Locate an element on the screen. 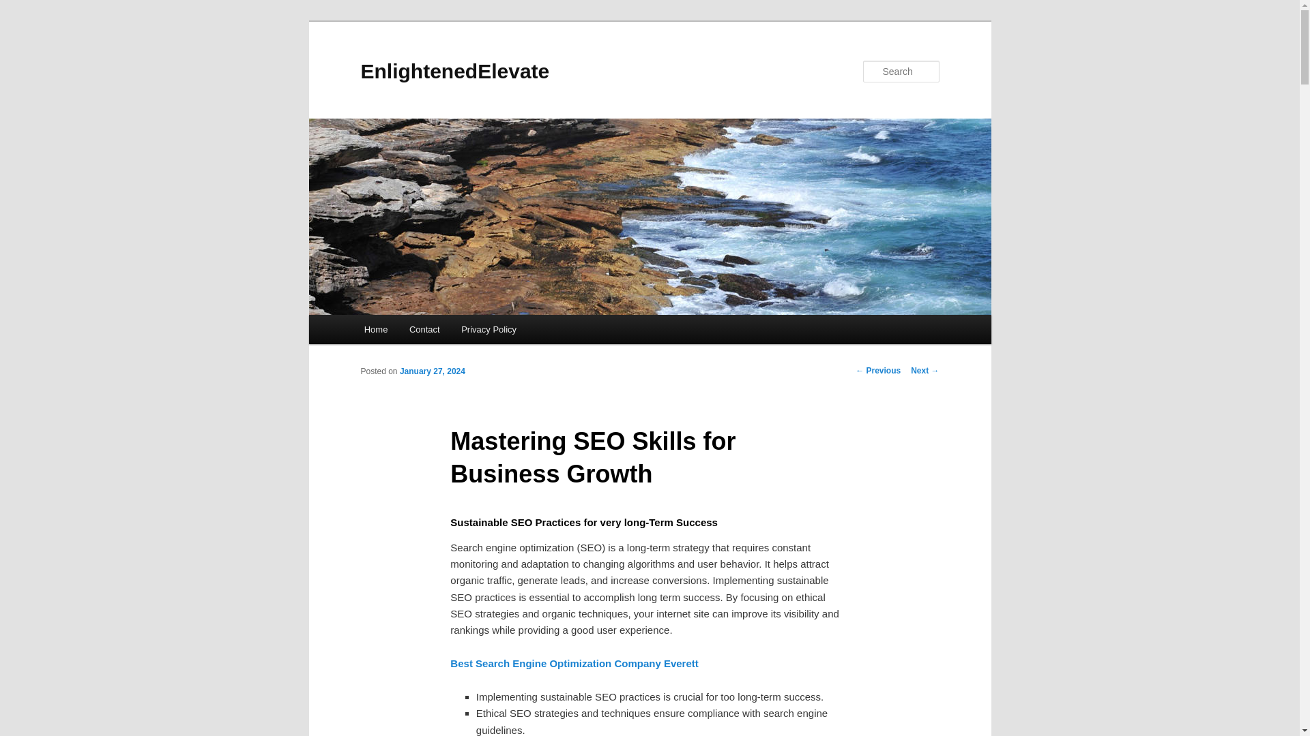 The image size is (1310, 736). EnlightenedElevate is located at coordinates (454, 71).